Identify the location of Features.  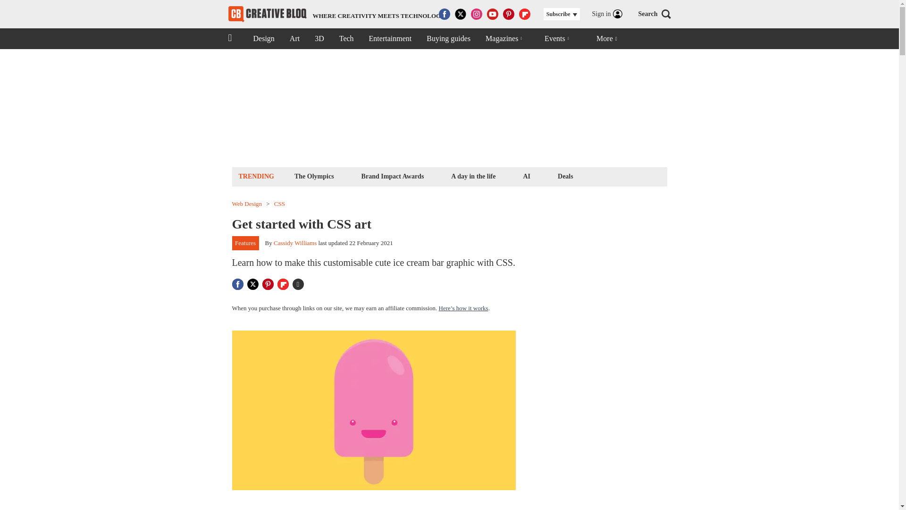
(245, 243).